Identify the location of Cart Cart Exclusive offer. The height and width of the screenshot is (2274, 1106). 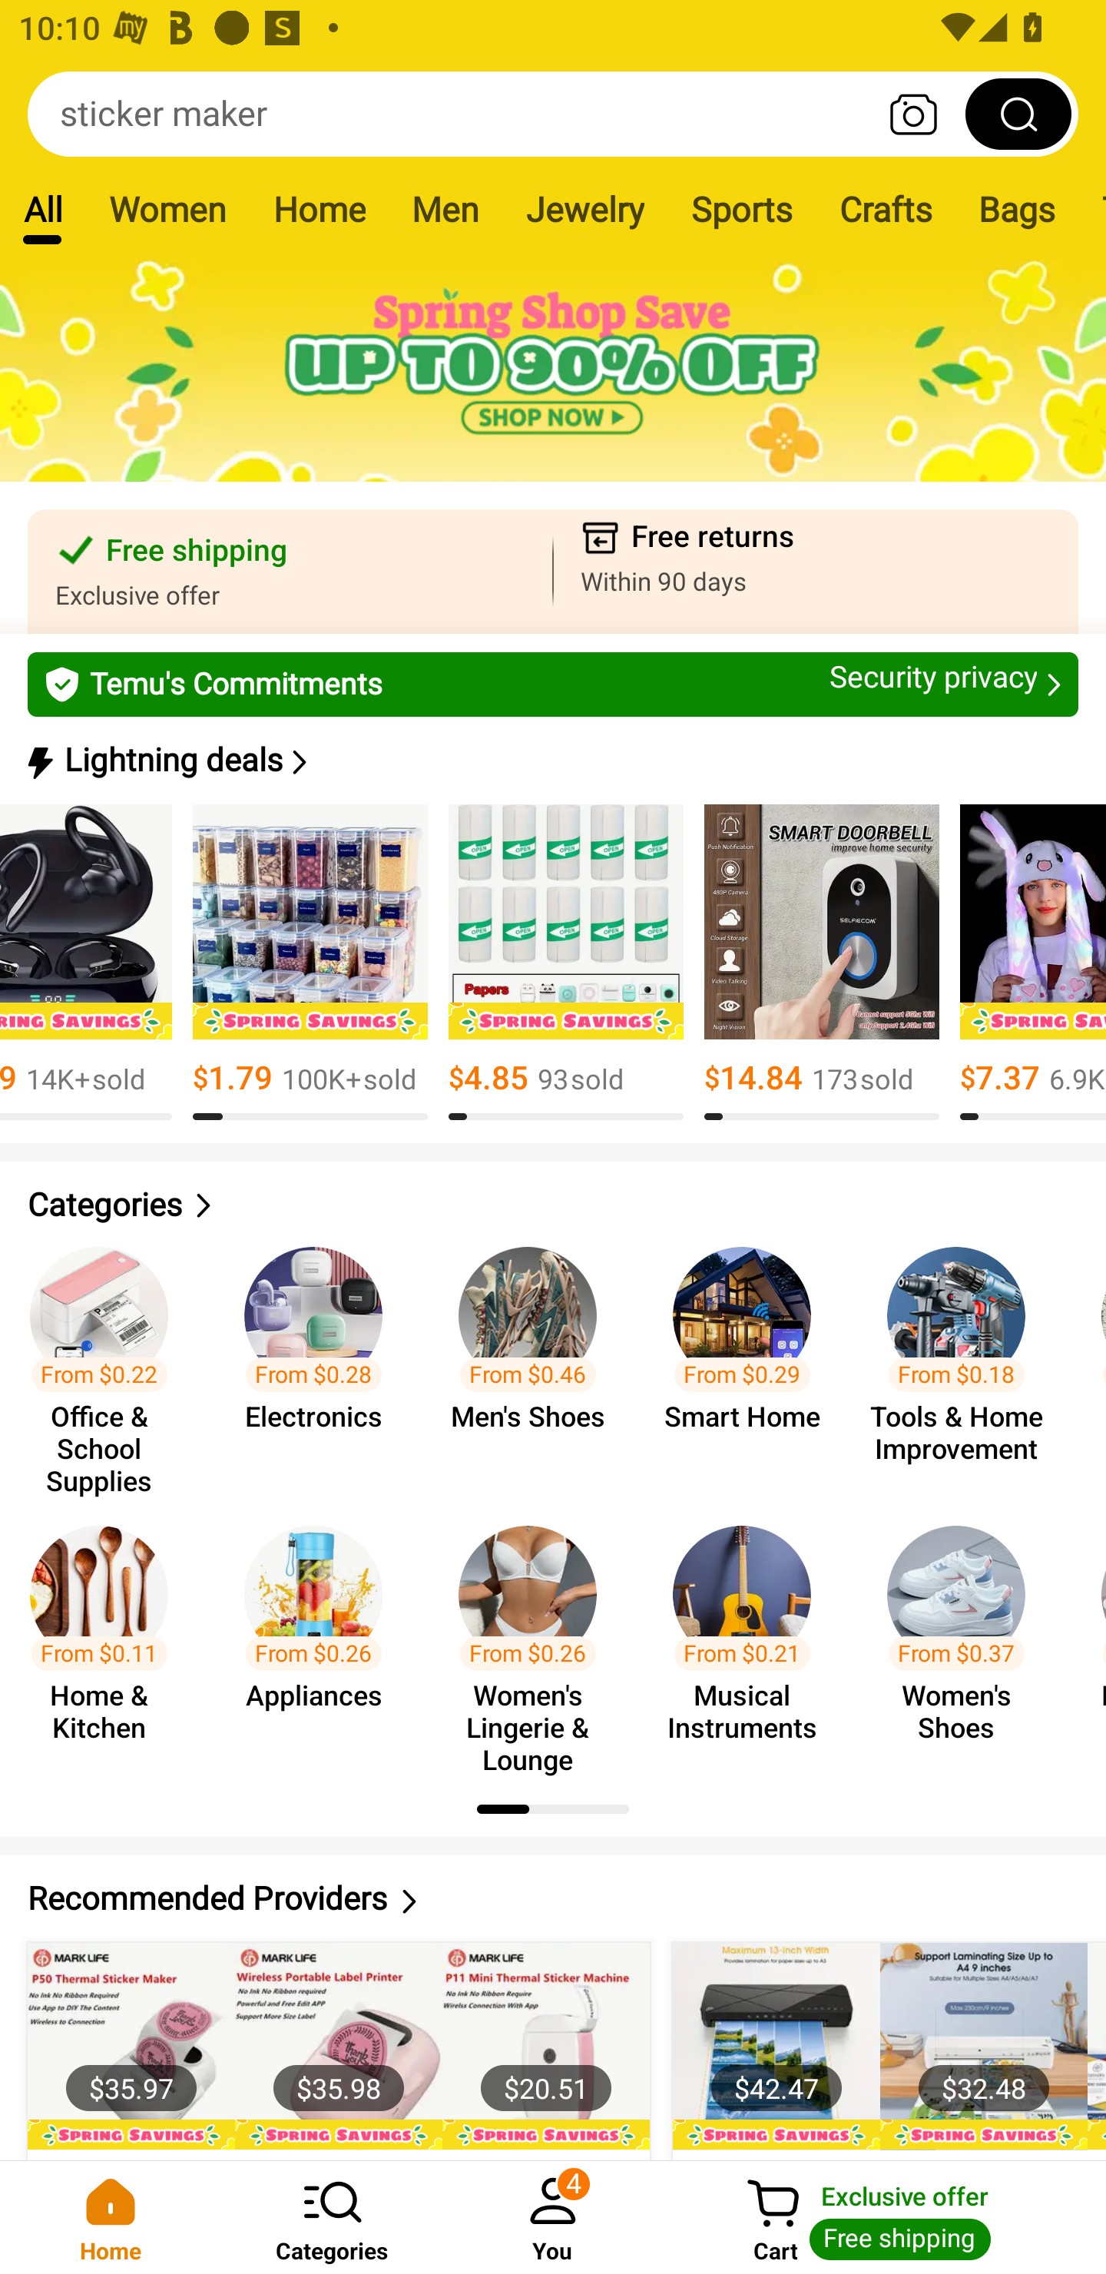
(885, 2217).